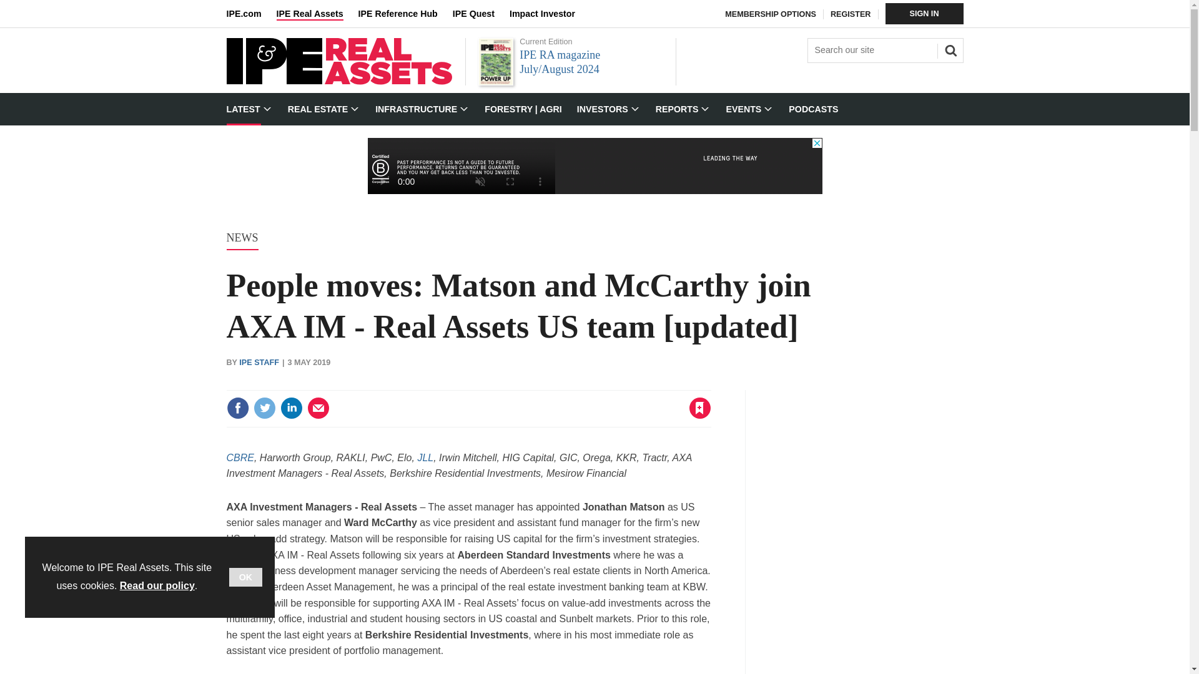 The width and height of the screenshot is (1199, 674). Describe the element at coordinates (251, 14) in the screenshot. I see `IPE.com` at that location.